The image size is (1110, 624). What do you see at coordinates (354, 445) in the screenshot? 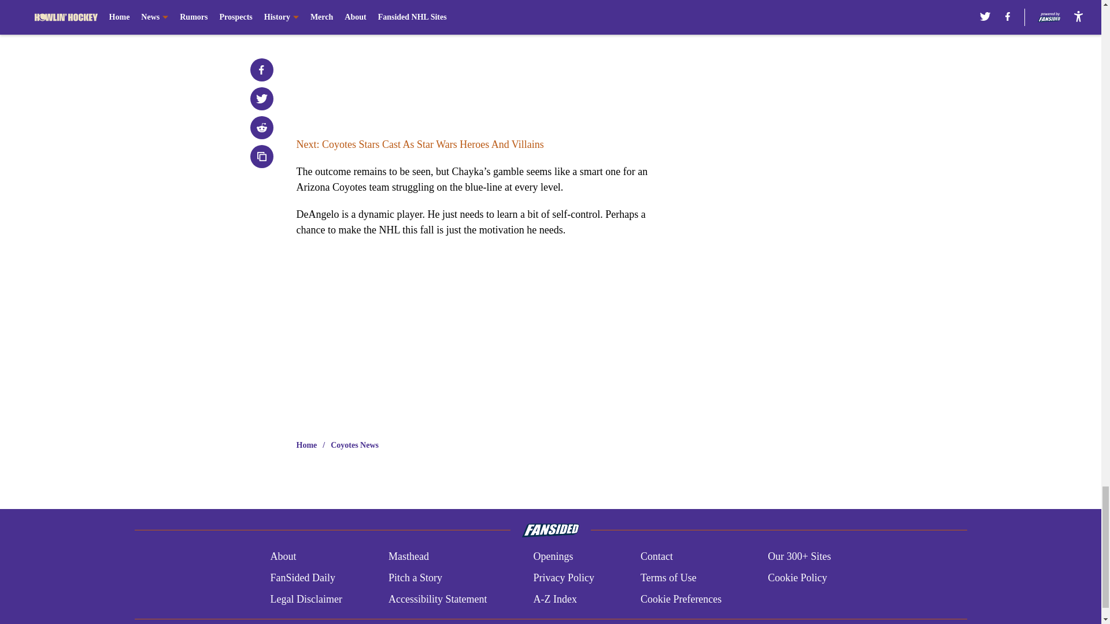
I see `Coyotes News` at bounding box center [354, 445].